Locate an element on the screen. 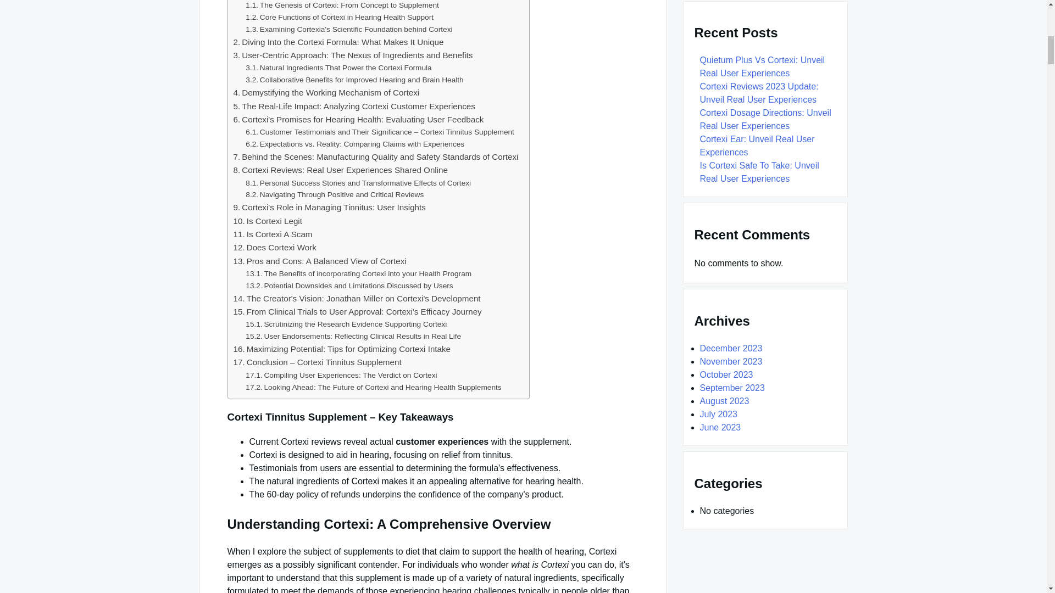 This screenshot has height=593, width=1055. Demystifying the Working Mechanism of Cortexi is located at coordinates (326, 92).